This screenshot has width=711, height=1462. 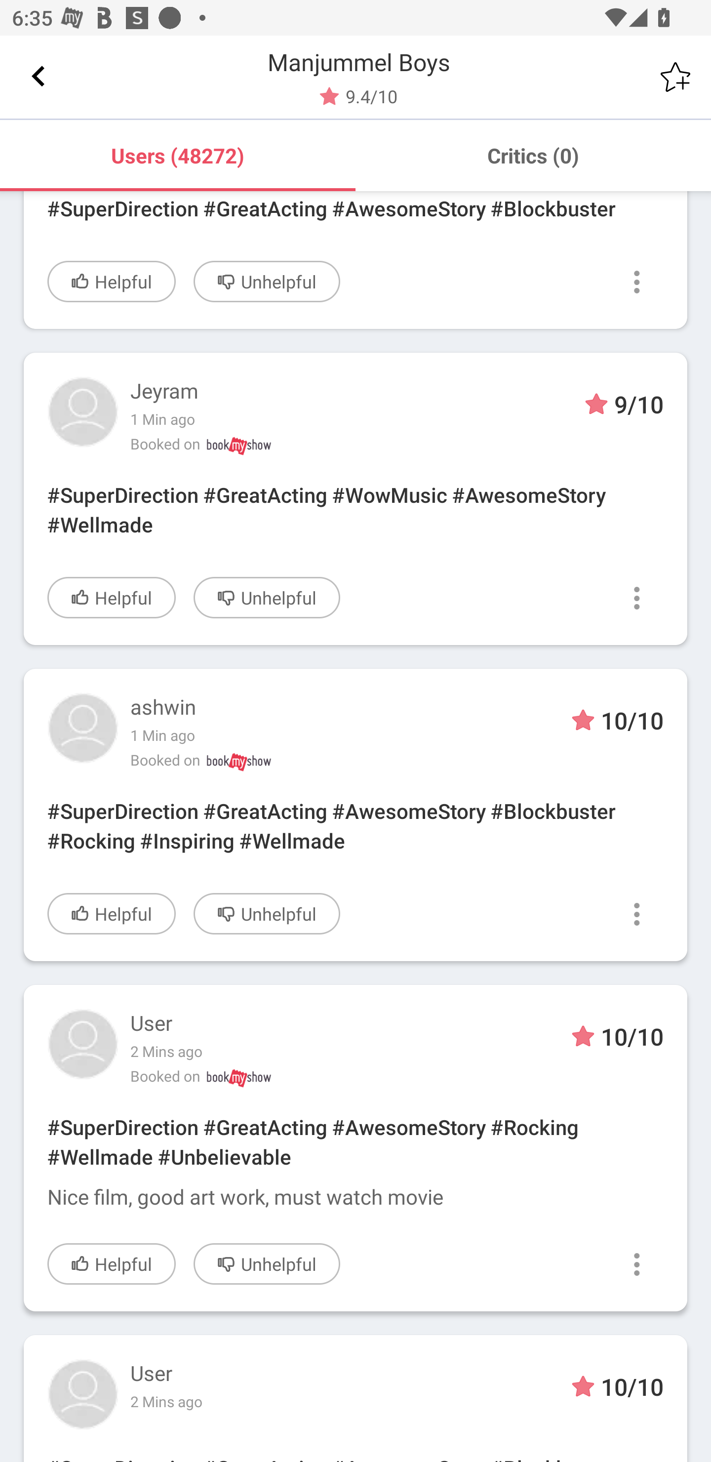 I want to click on Unhelpful, so click(x=267, y=598).